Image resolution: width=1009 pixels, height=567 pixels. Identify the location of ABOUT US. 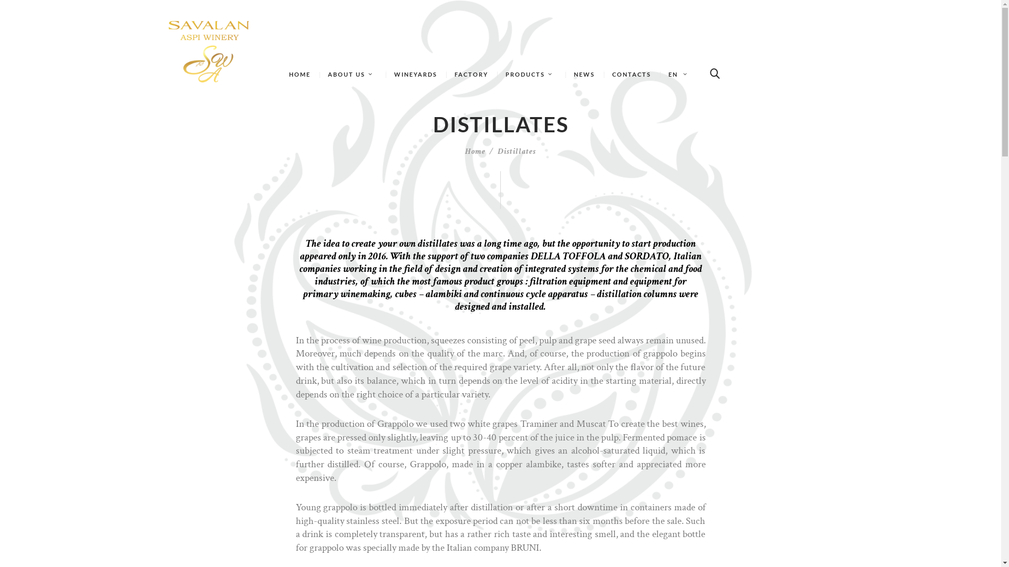
(353, 75).